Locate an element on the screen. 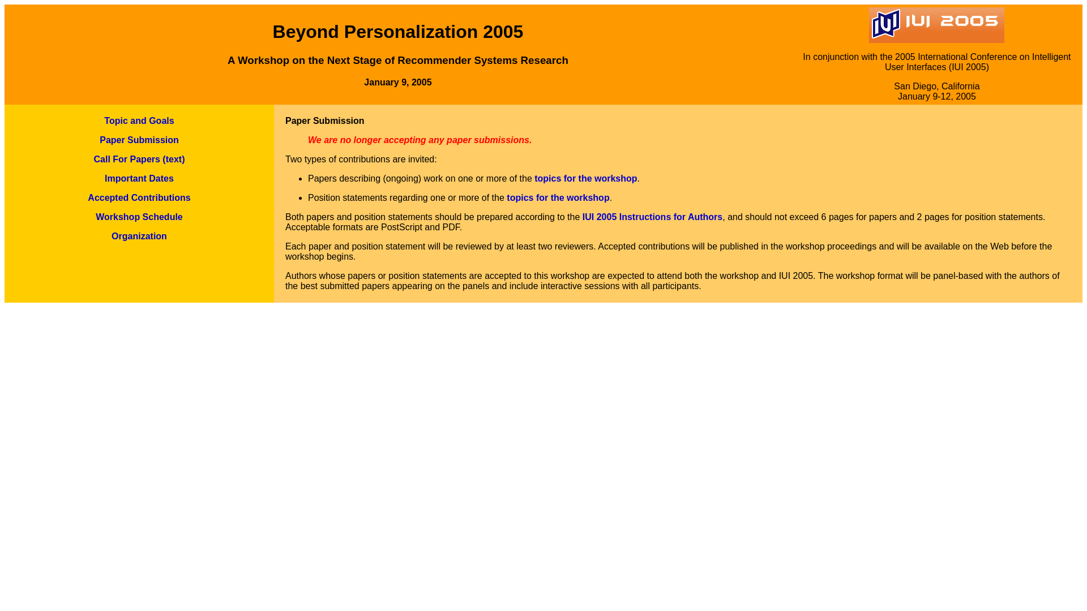  topics for the workshop is located at coordinates (557, 197).